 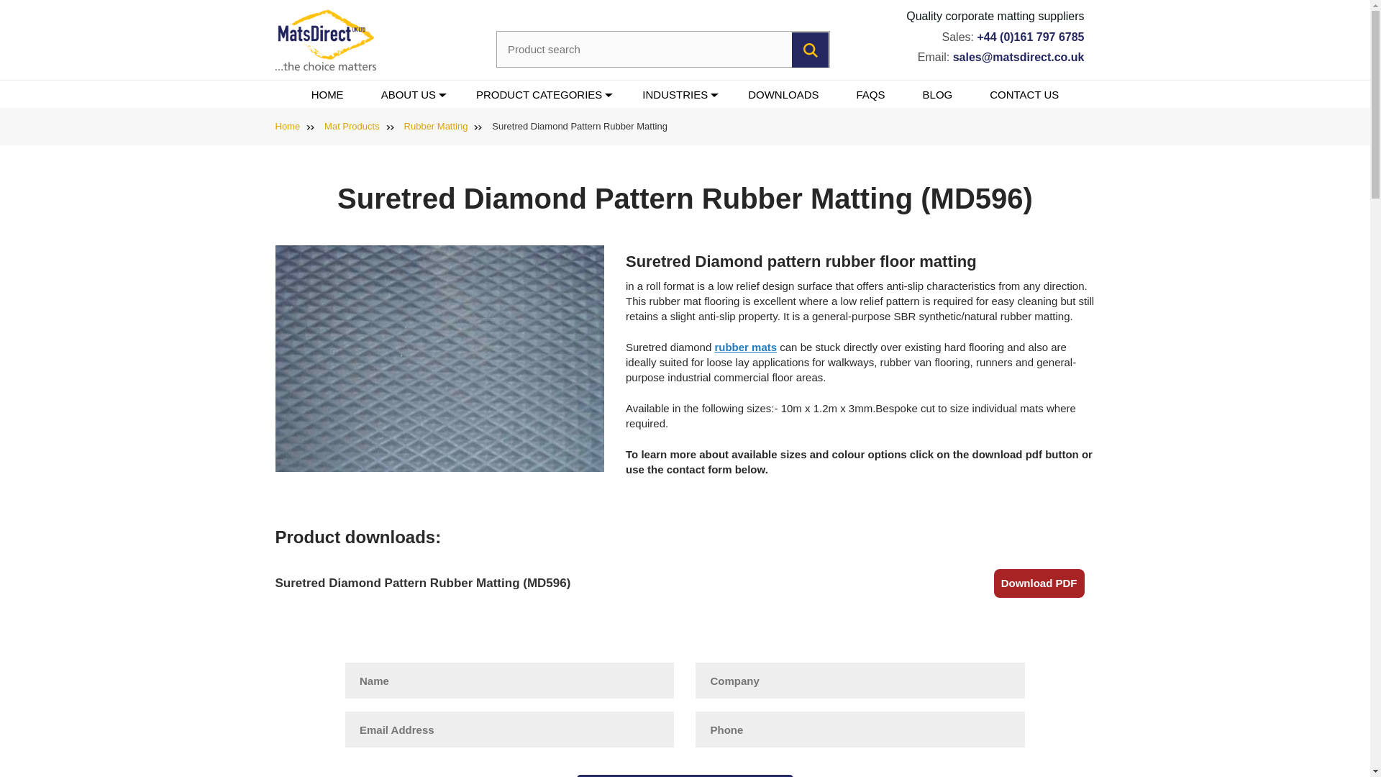 I want to click on CONTACT US, so click(x=1024, y=95).